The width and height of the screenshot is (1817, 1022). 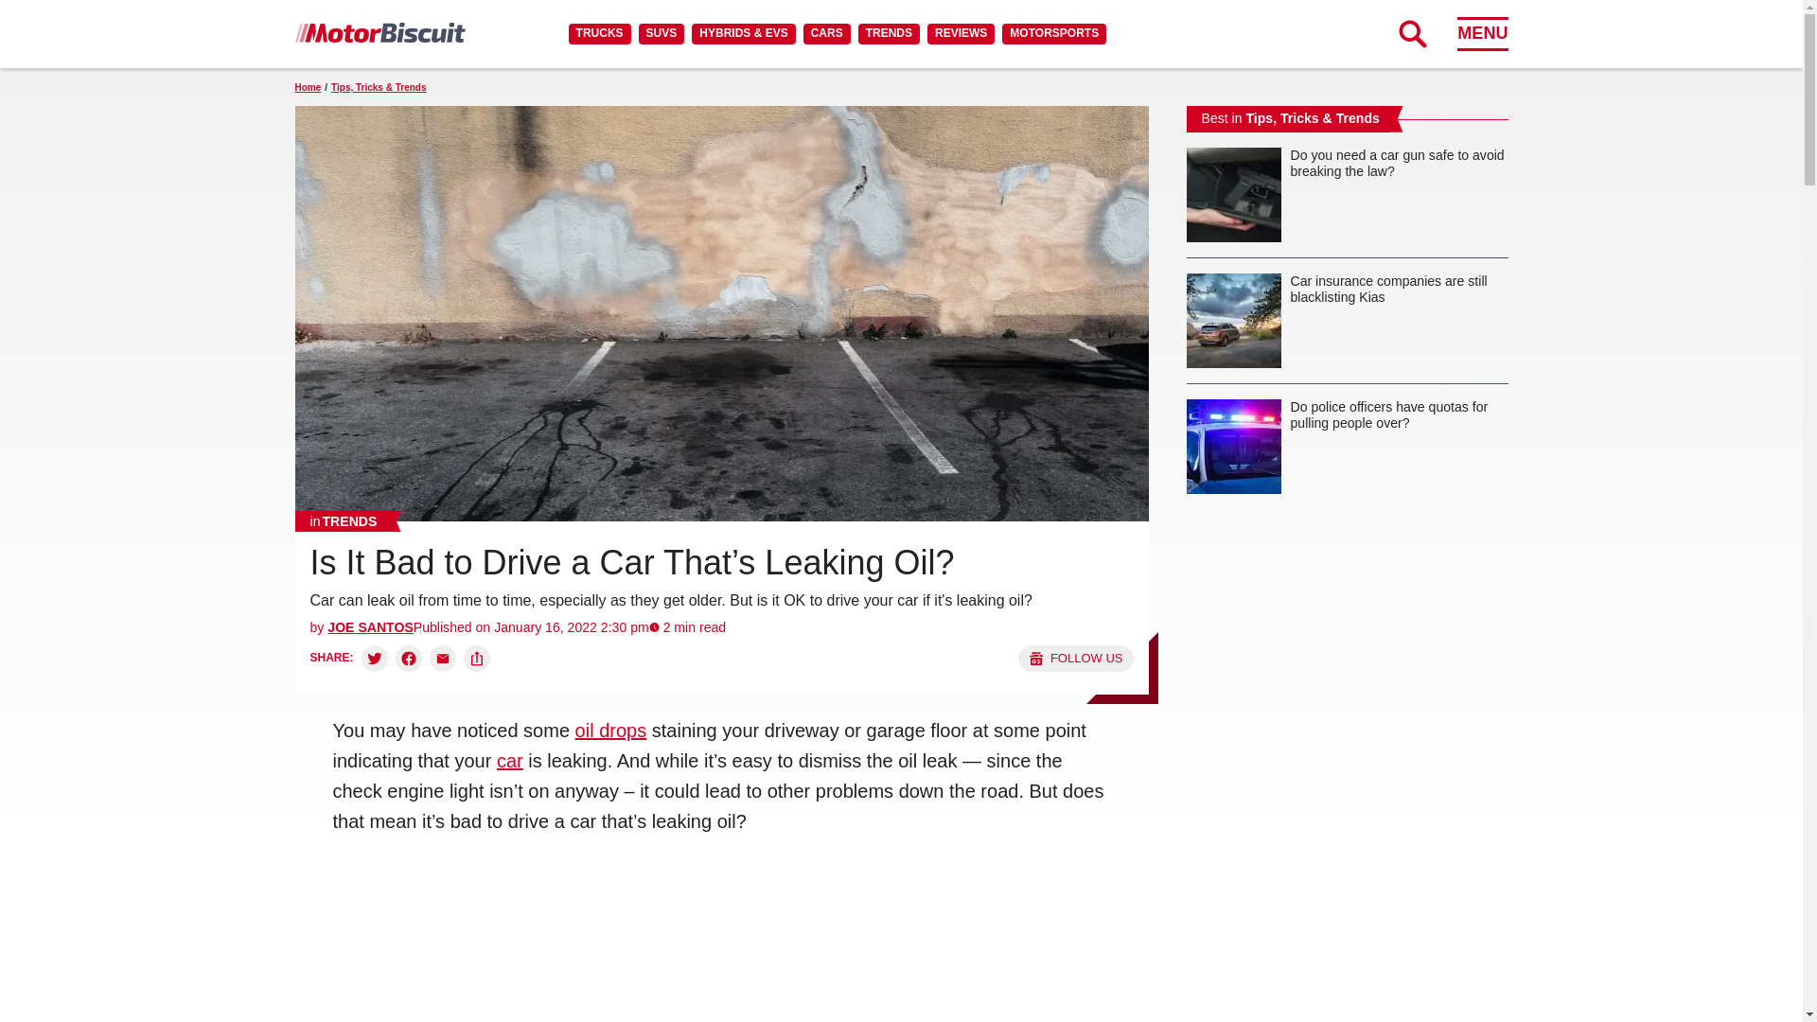 What do you see at coordinates (888, 33) in the screenshot?
I see `TRENDS` at bounding box center [888, 33].